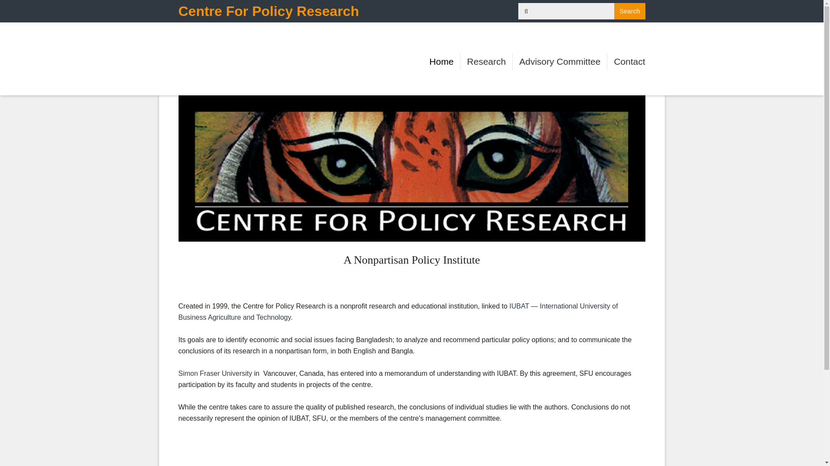 This screenshot has height=466, width=830. I want to click on Research, so click(486, 62).